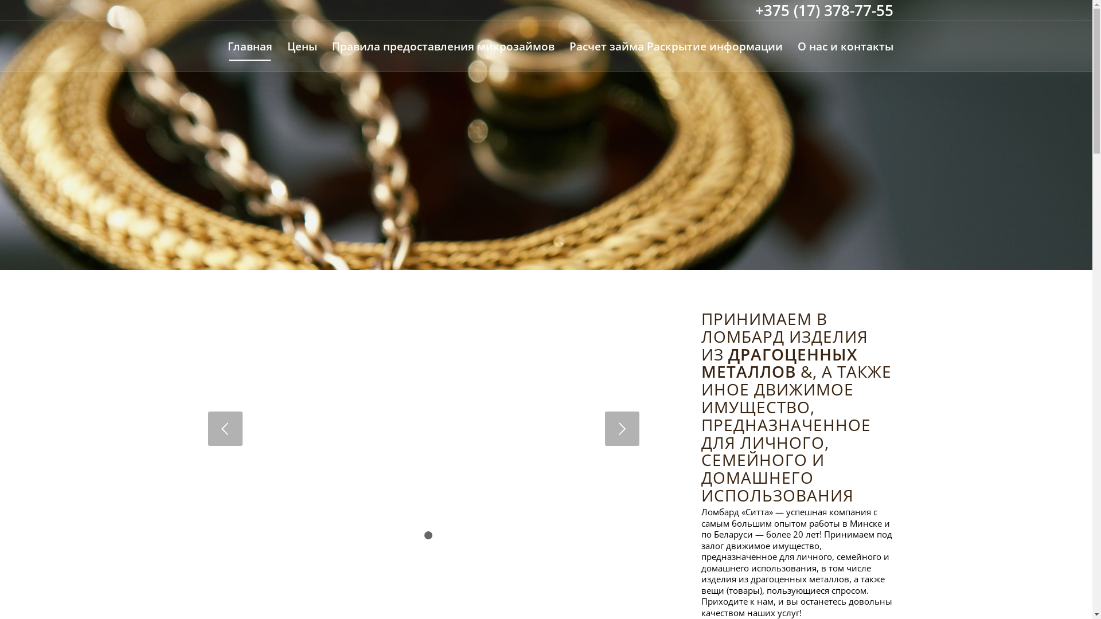 Image resolution: width=1101 pixels, height=619 pixels. What do you see at coordinates (428, 535) in the screenshot?
I see `2` at bounding box center [428, 535].